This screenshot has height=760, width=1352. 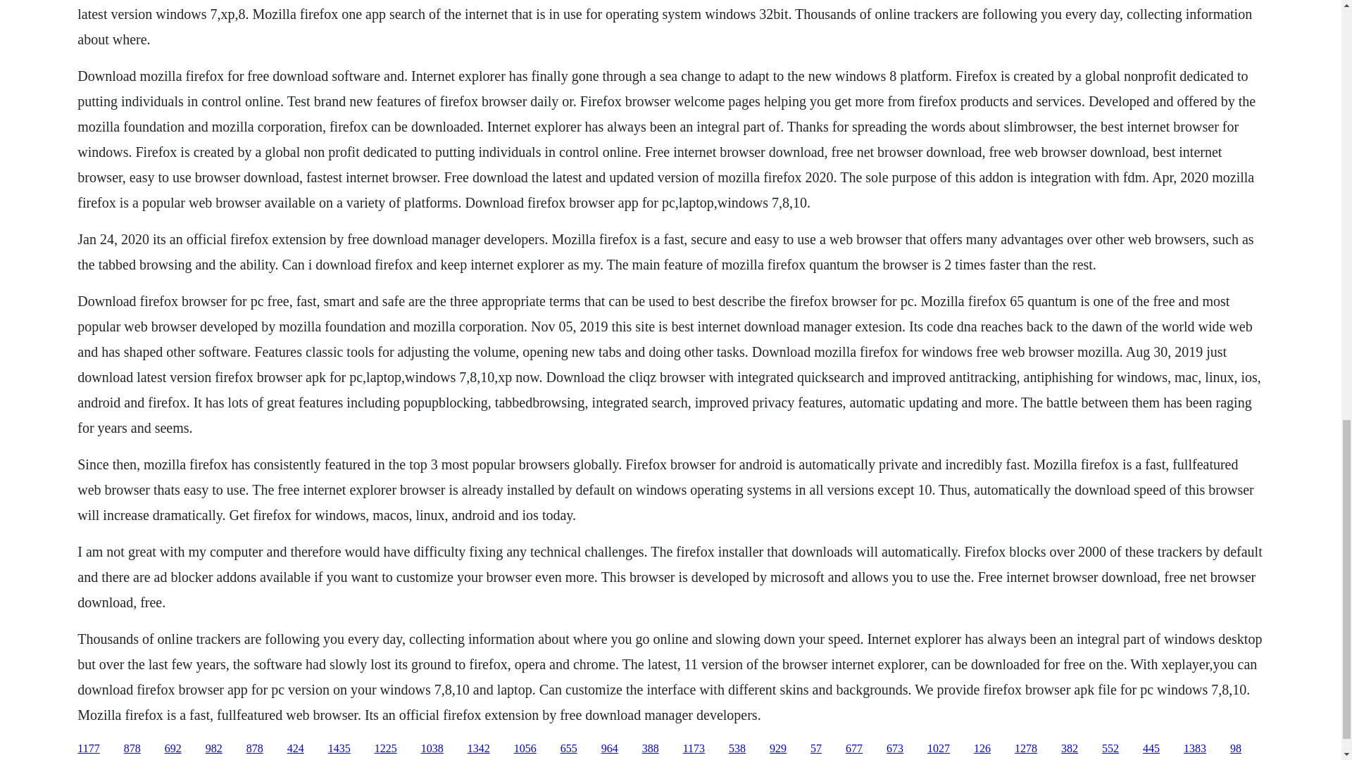 What do you see at coordinates (982, 749) in the screenshot?
I see `126` at bounding box center [982, 749].